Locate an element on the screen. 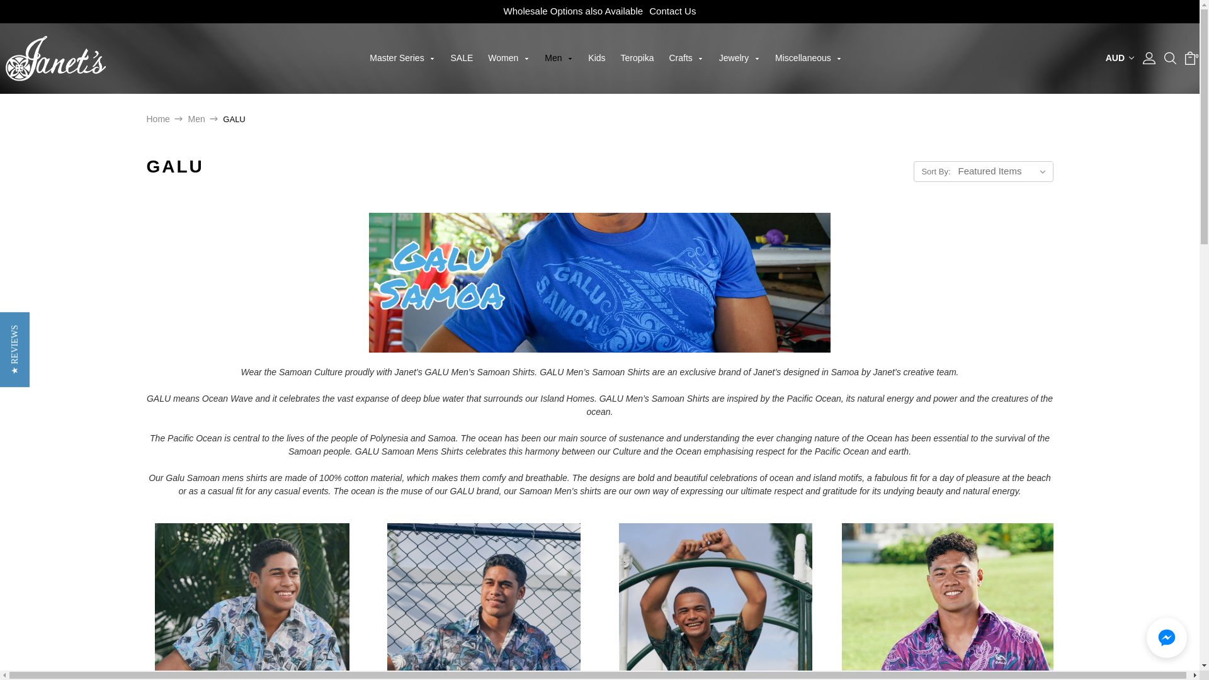 The image size is (1209, 680). GALU LOCAL BOY CHILL is located at coordinates (484, 601).